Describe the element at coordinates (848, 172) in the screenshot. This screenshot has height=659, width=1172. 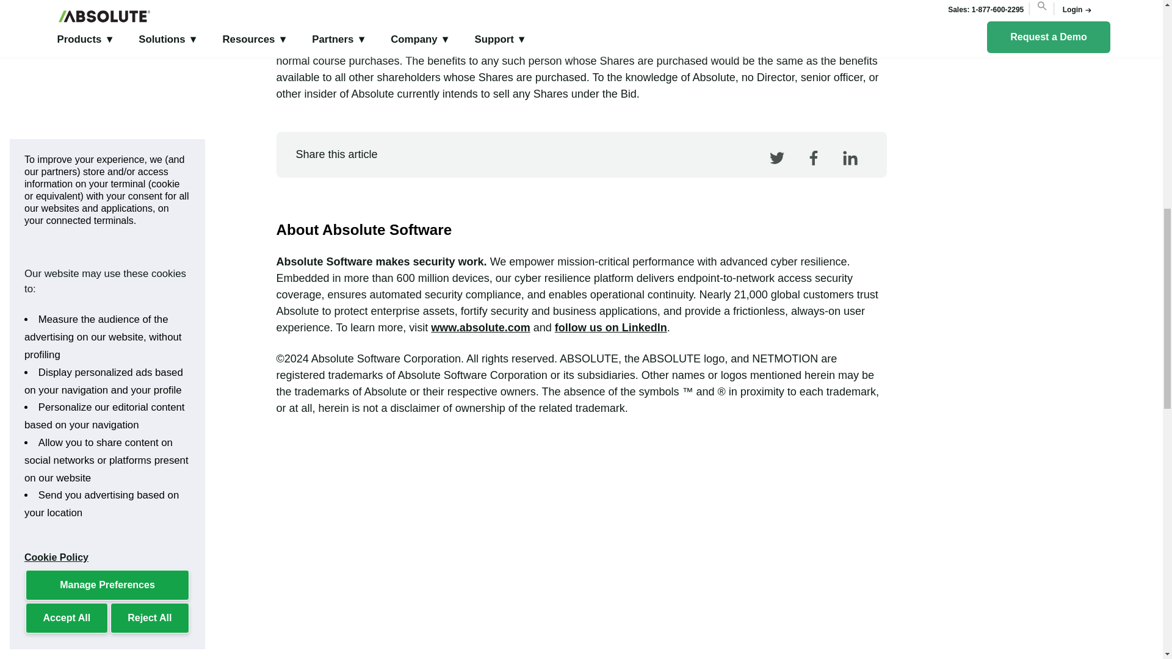
I see `Share this on LinkedIn` at that location.